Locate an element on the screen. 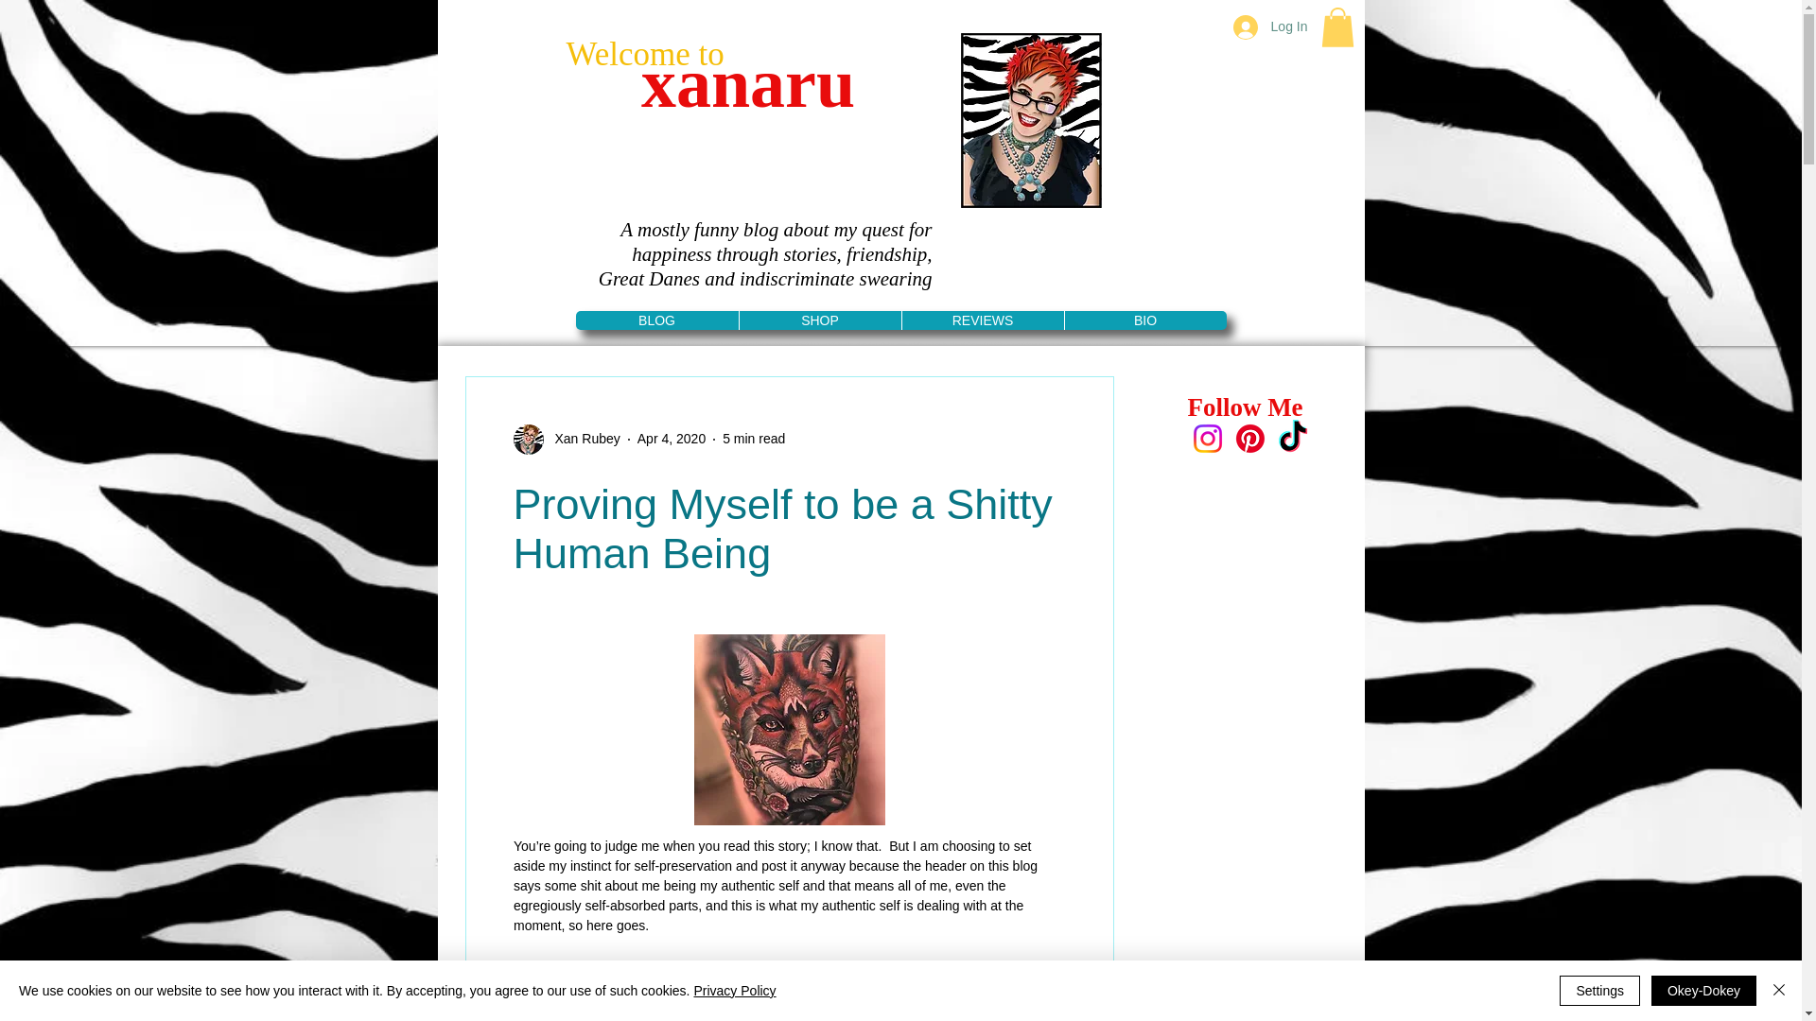 The image size is (1816, 1021). xanaru is located at coordinates (747, 83).